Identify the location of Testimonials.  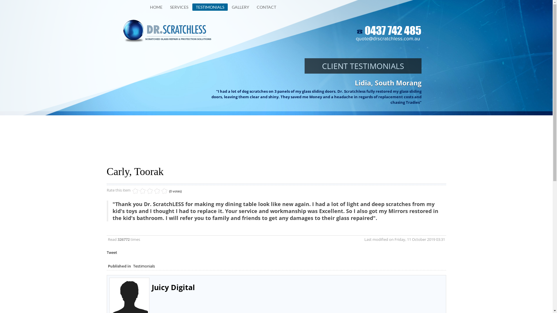
(144, 266).